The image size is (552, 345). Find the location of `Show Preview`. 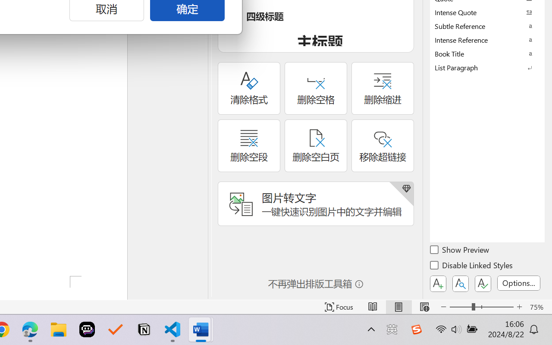

Show Preview is located at coordinates (460, 251).